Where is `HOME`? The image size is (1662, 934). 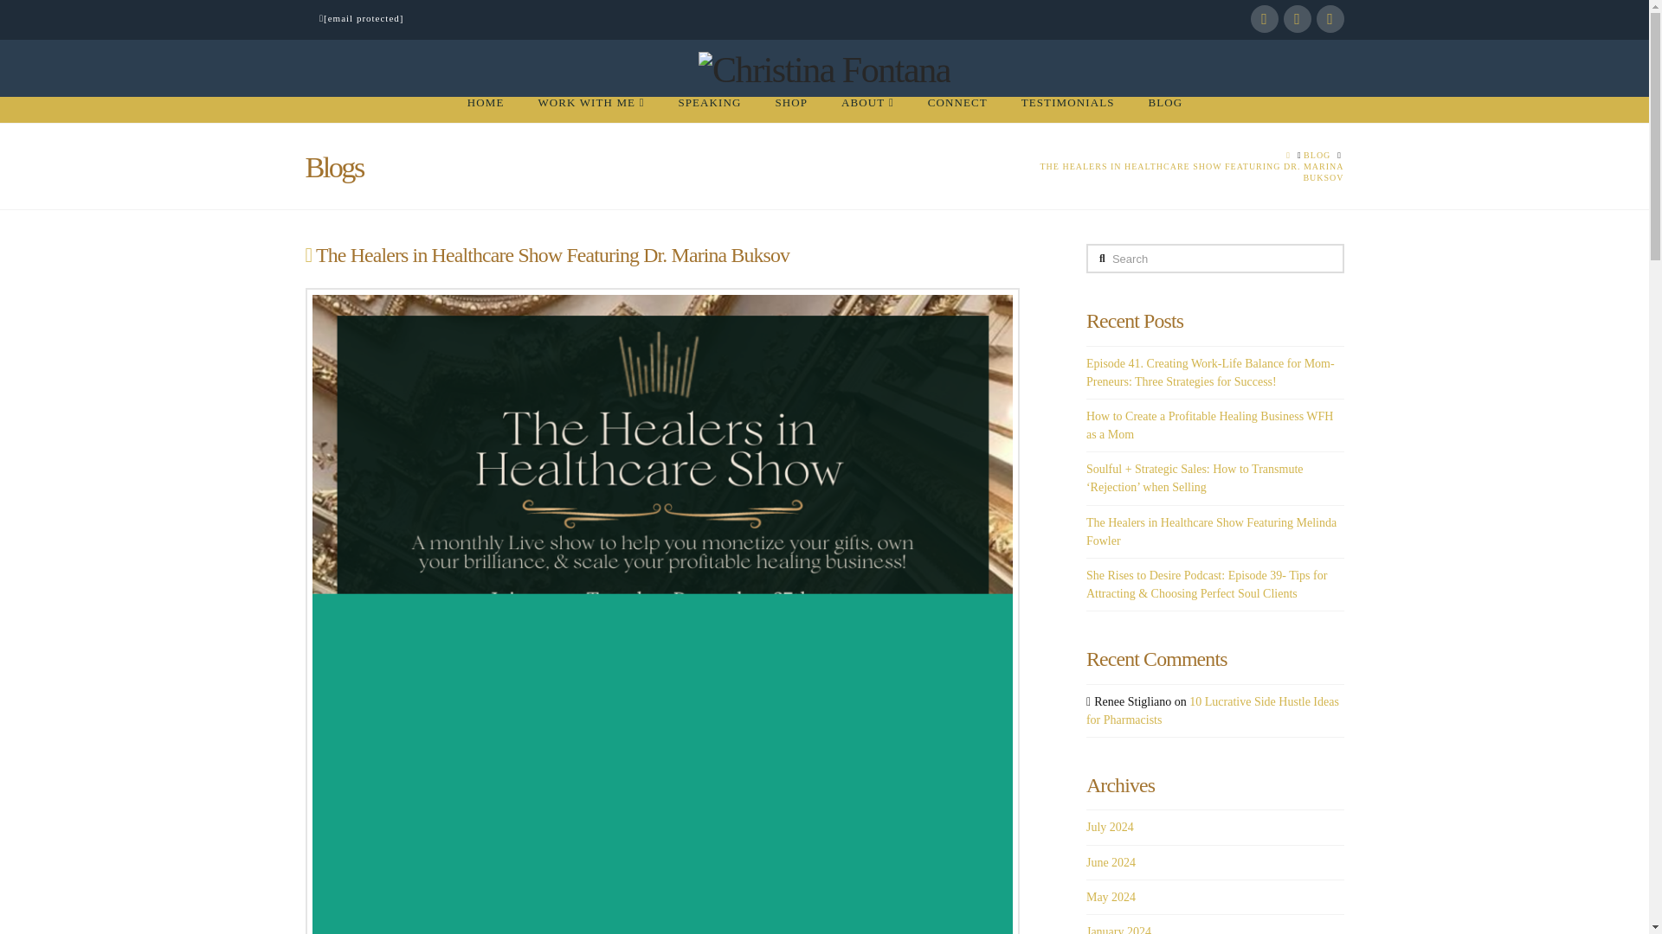 HOME is located at coordinates (486, 109).